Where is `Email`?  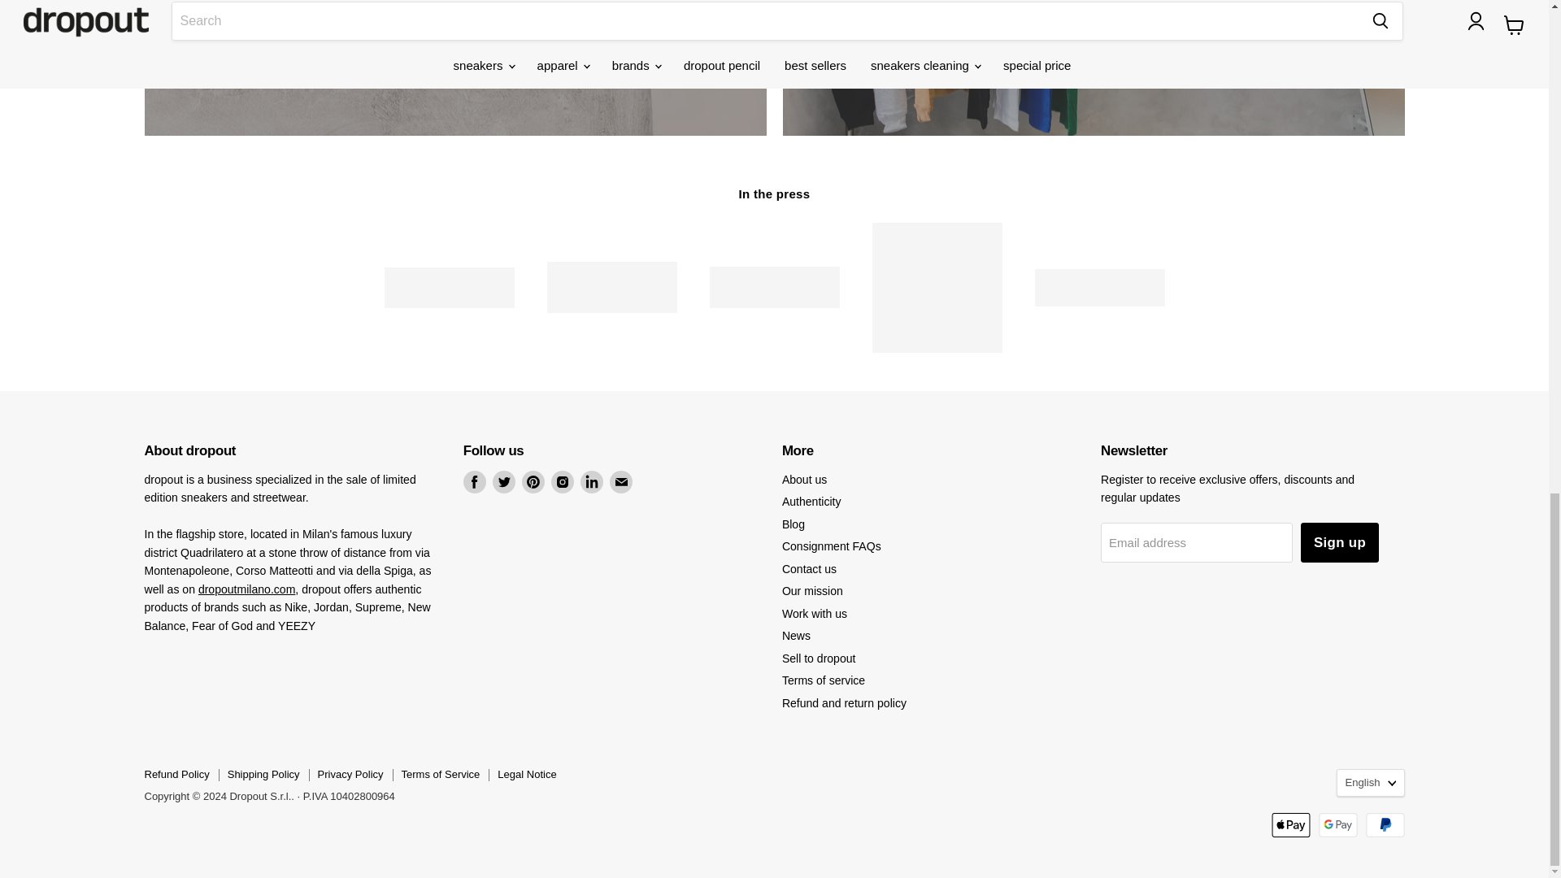 Email is located at coordinates (621, 481).